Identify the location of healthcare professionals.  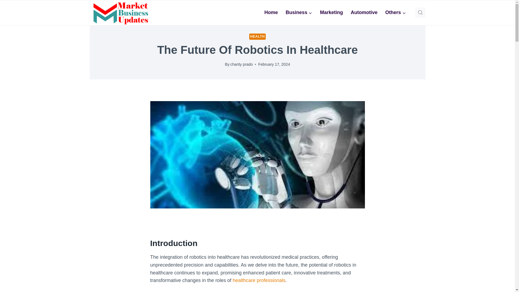
(259, 280).